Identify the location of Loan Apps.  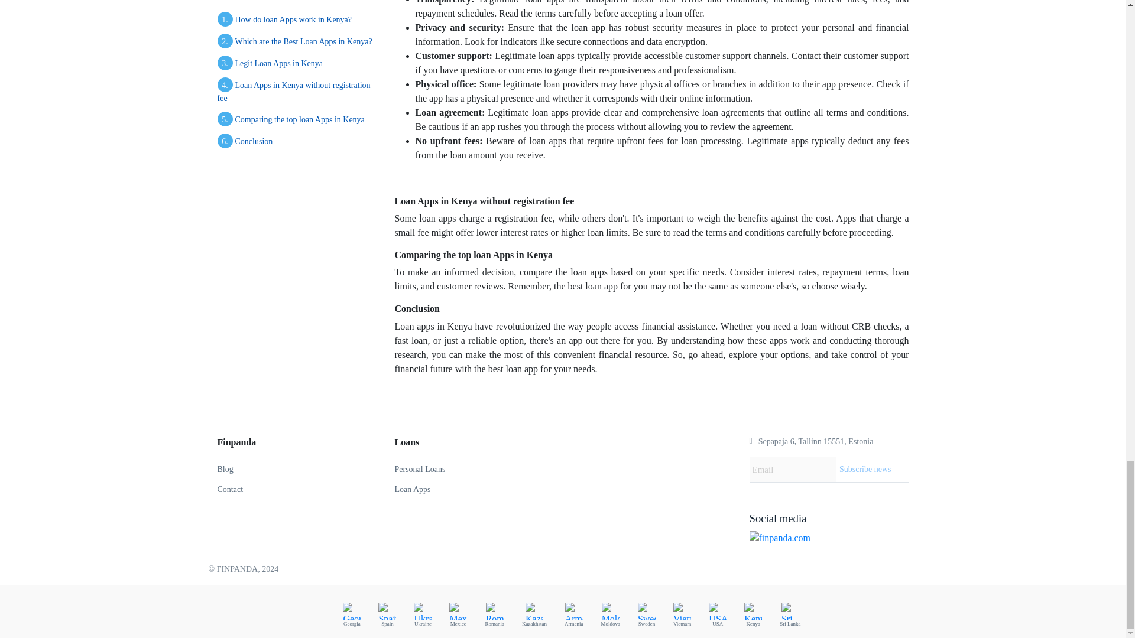
(413, 489).